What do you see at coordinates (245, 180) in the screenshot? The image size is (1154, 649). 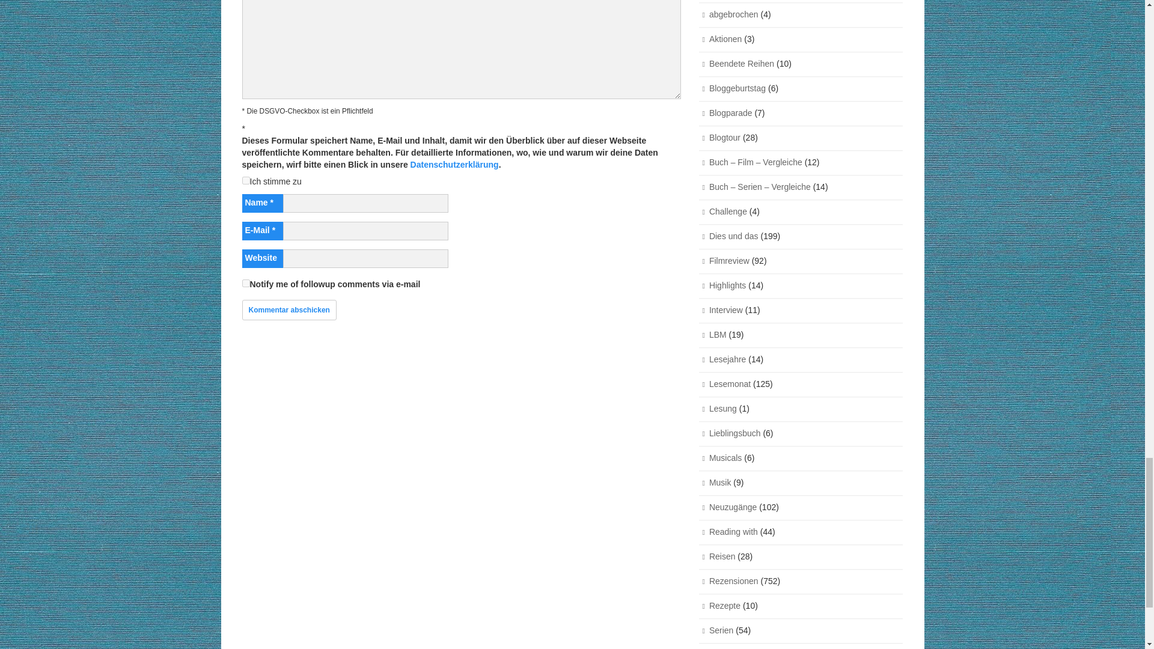 I see `on` at bounding box center [245, 180].